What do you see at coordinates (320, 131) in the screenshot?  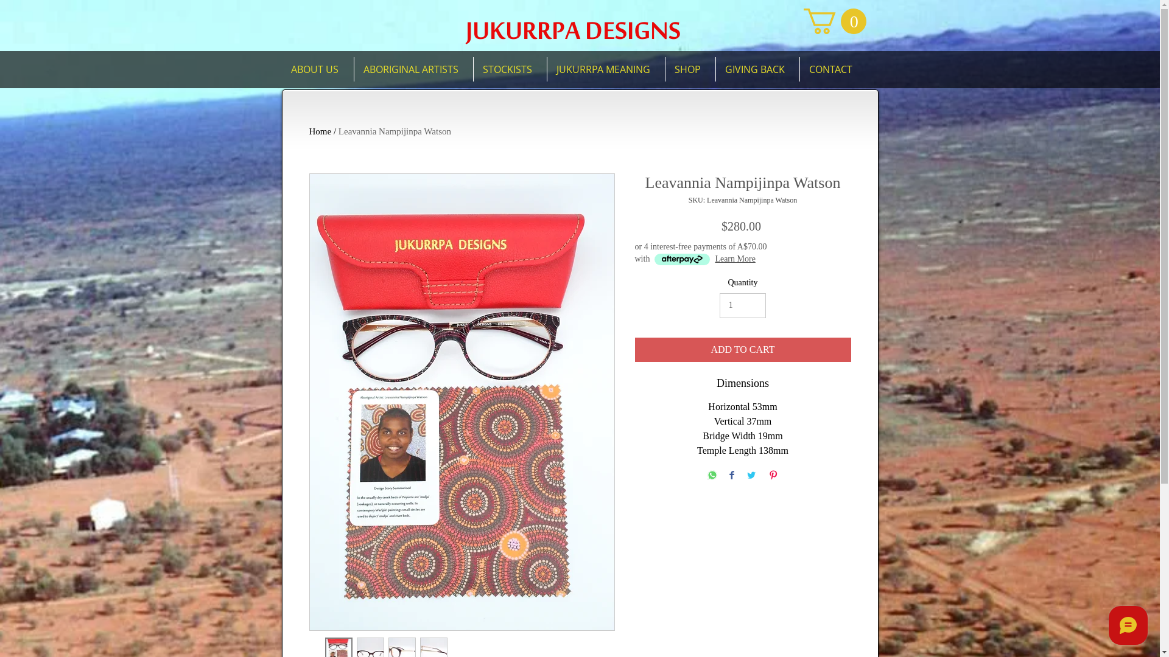 I see `Home` at bounding box center [320, 131].